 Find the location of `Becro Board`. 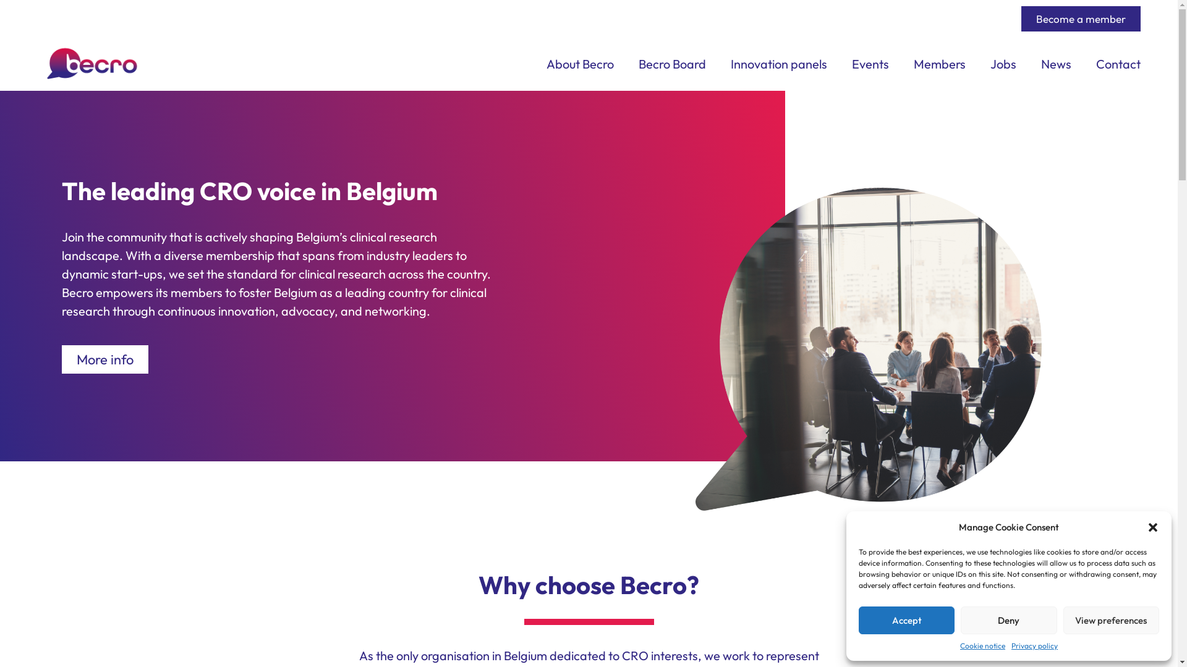

Becro Board is located at coordinates (673, 64).